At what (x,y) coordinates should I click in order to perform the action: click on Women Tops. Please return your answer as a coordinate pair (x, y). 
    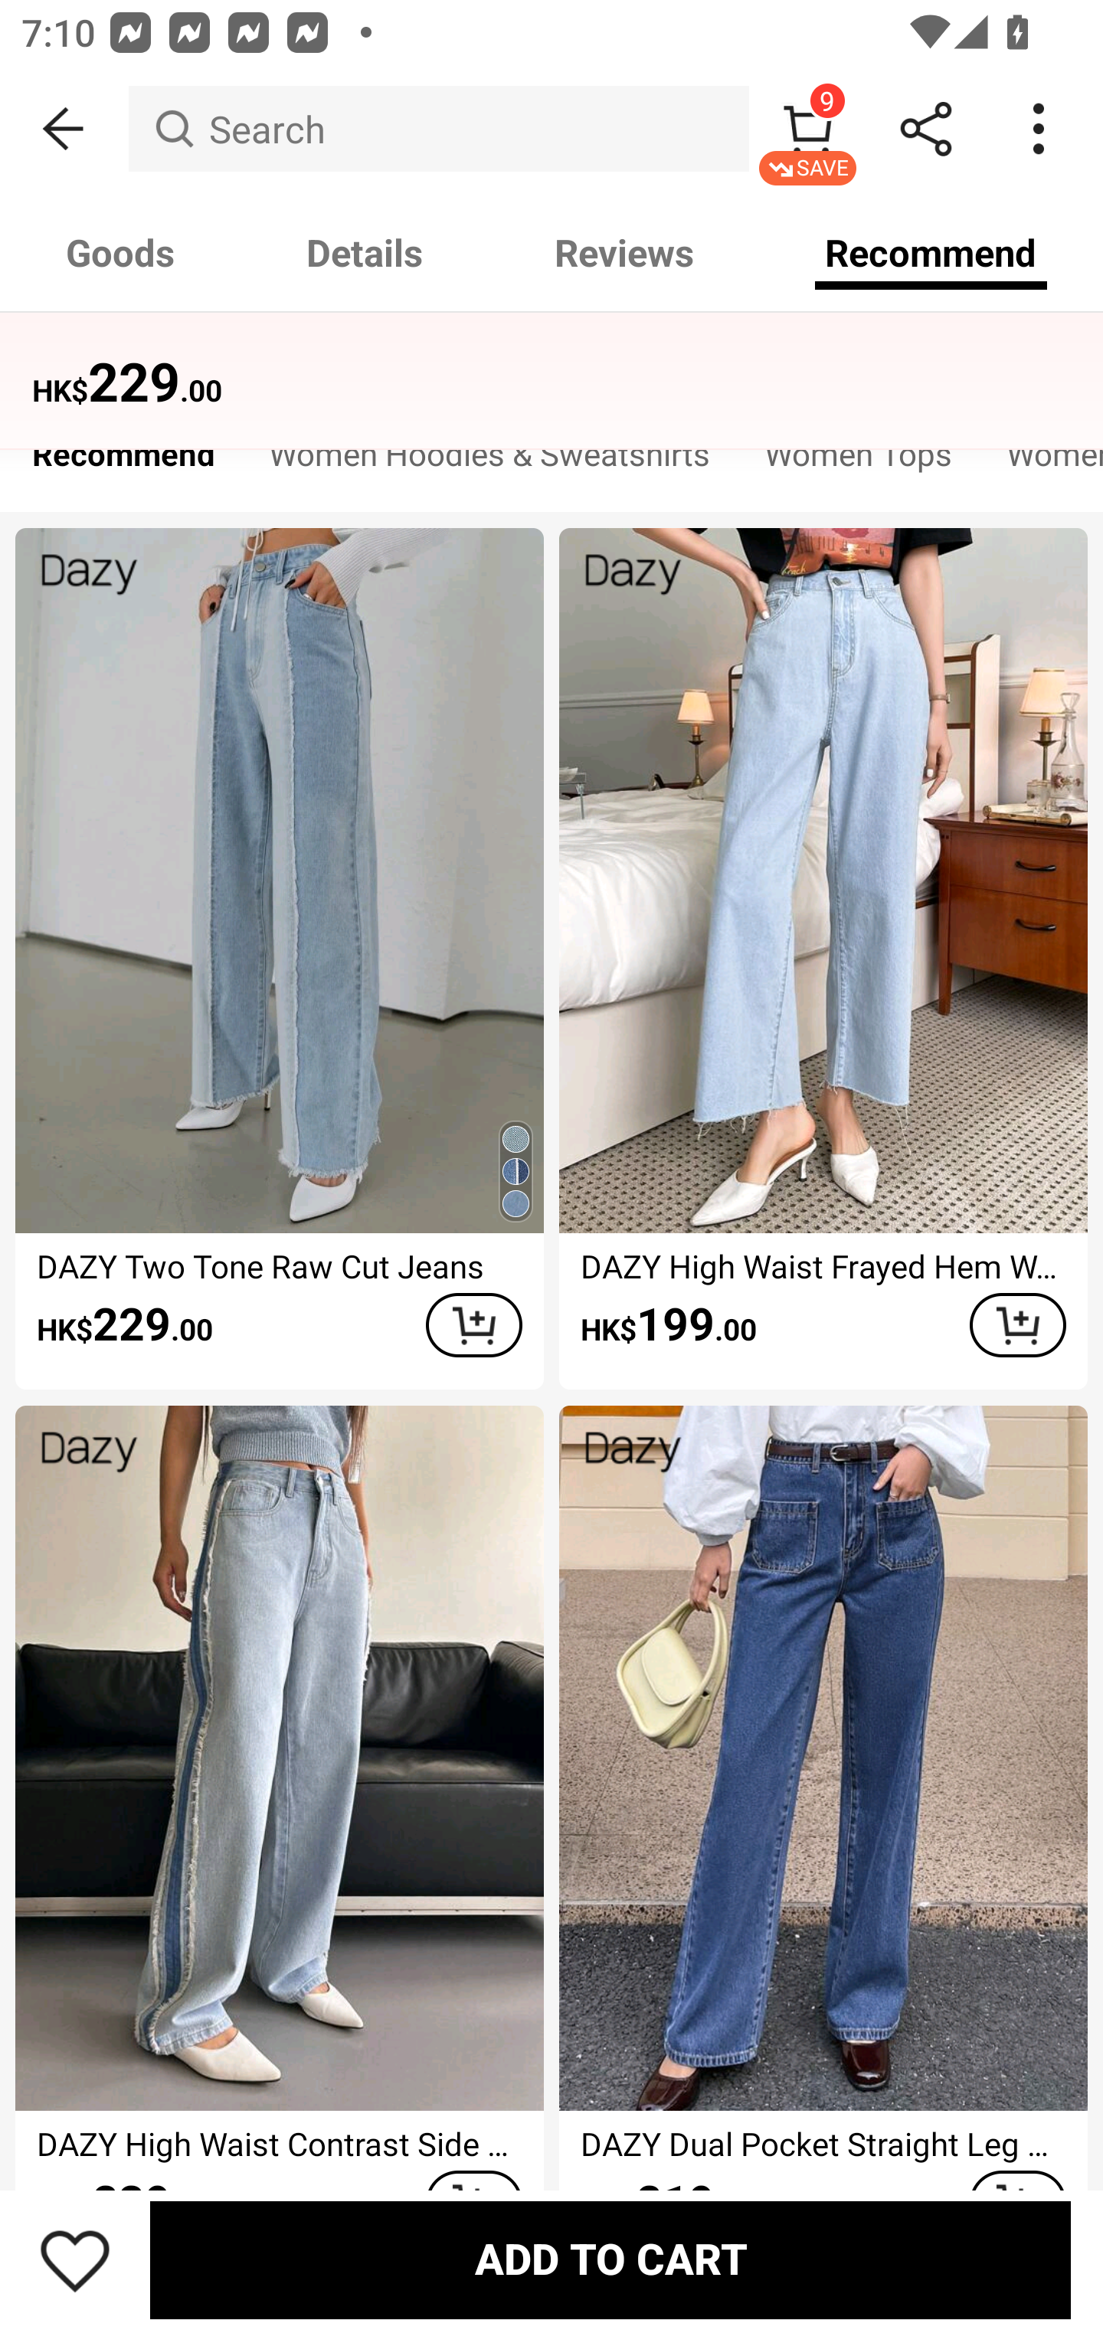
    Looking at the image, I should click on (858, 461).